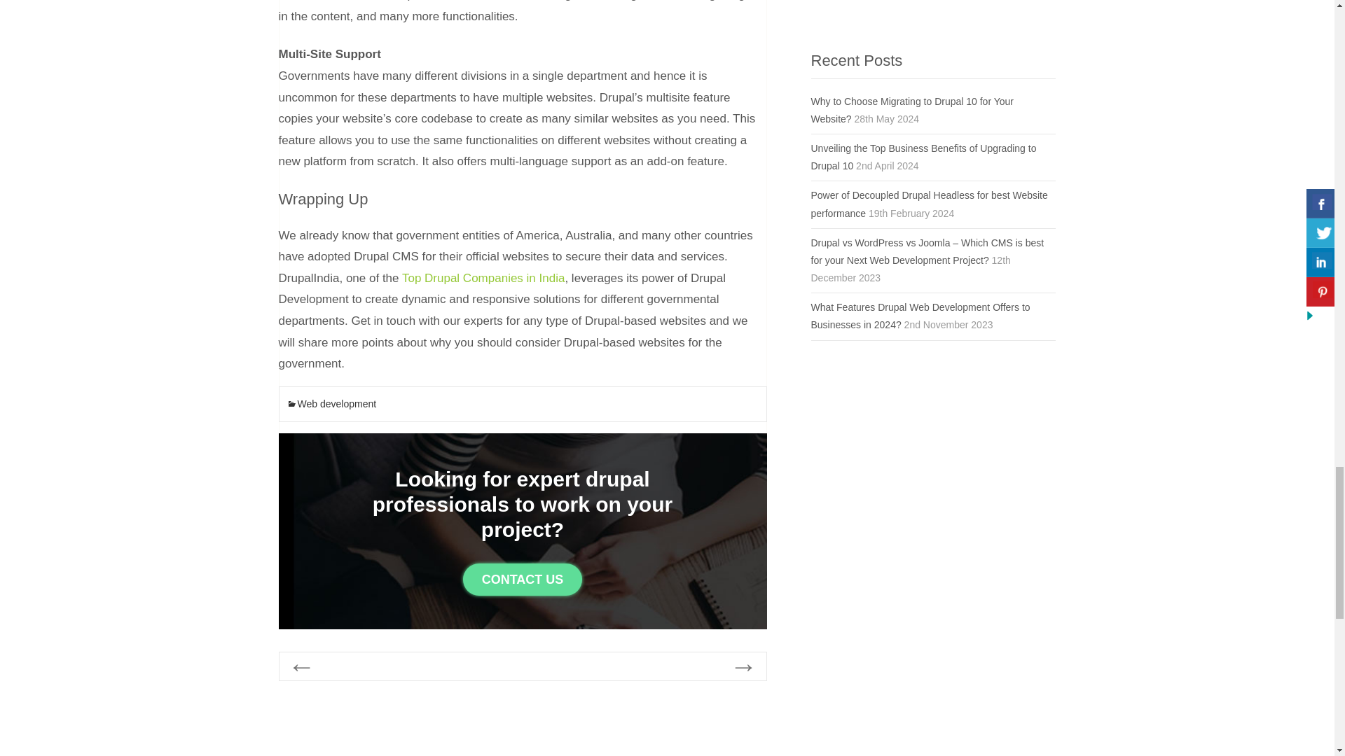 The image size is (1345, 756). What do you see at coordinates (483, 278) in the screenshot?
I see `Top Drupal Companies in India` at bounding box center [483, 278].